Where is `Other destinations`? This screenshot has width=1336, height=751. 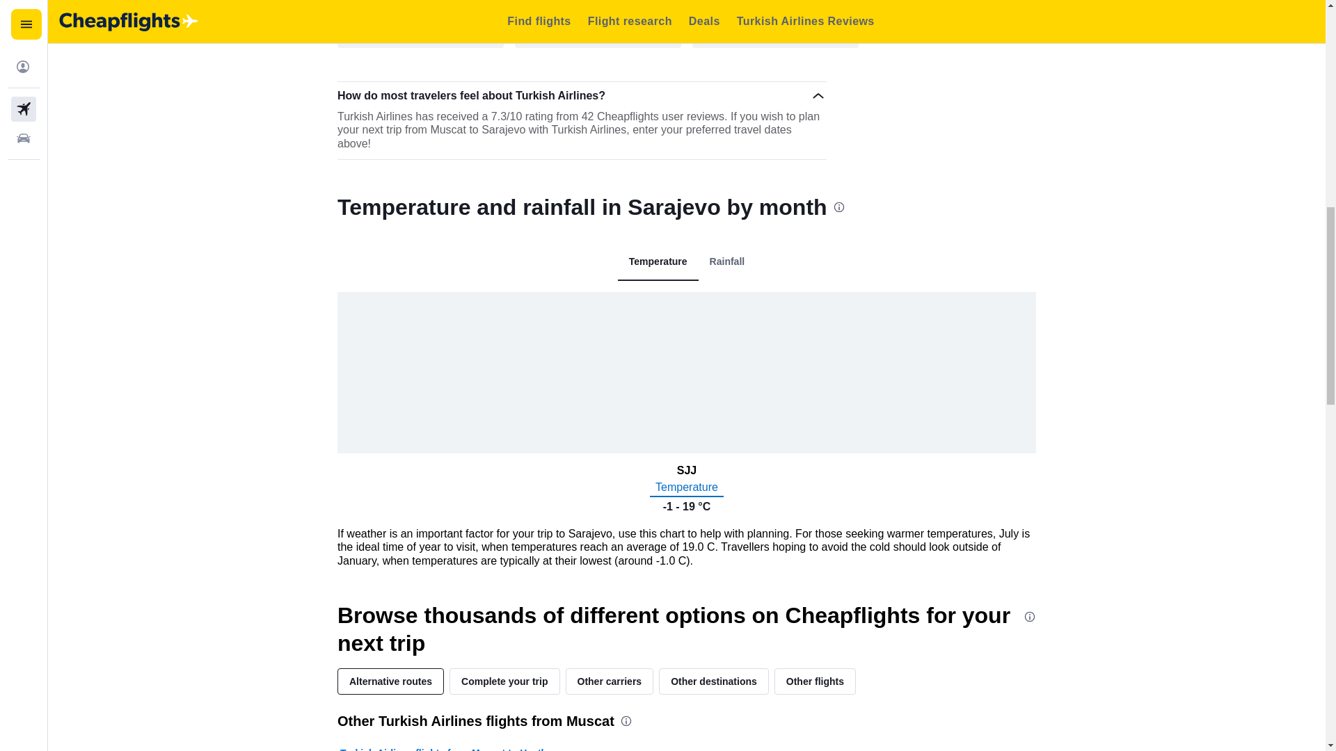
Other destinations is located at coordinates (714, 681).